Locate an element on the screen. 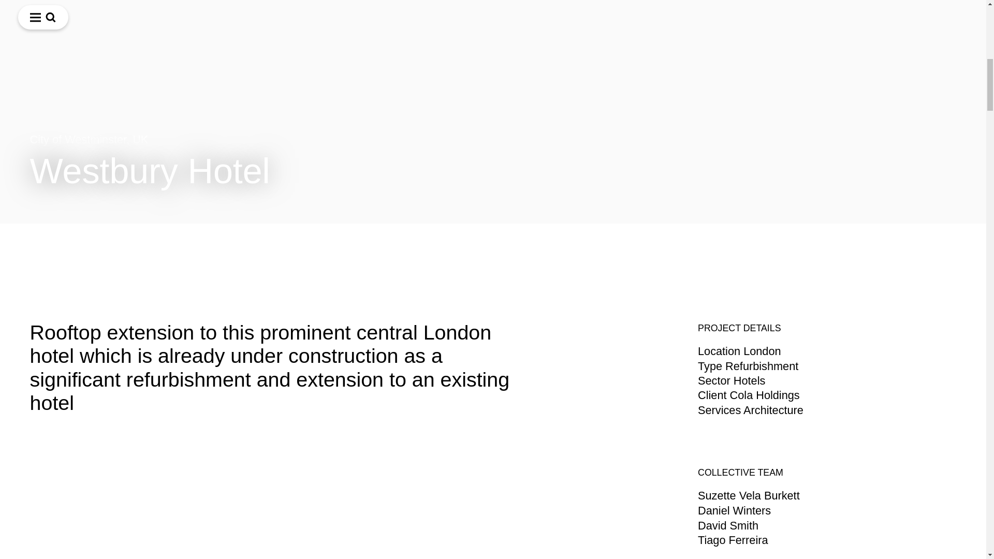 This screenshot has height=559, width=994. Russia is located at coordinates (63, 5).